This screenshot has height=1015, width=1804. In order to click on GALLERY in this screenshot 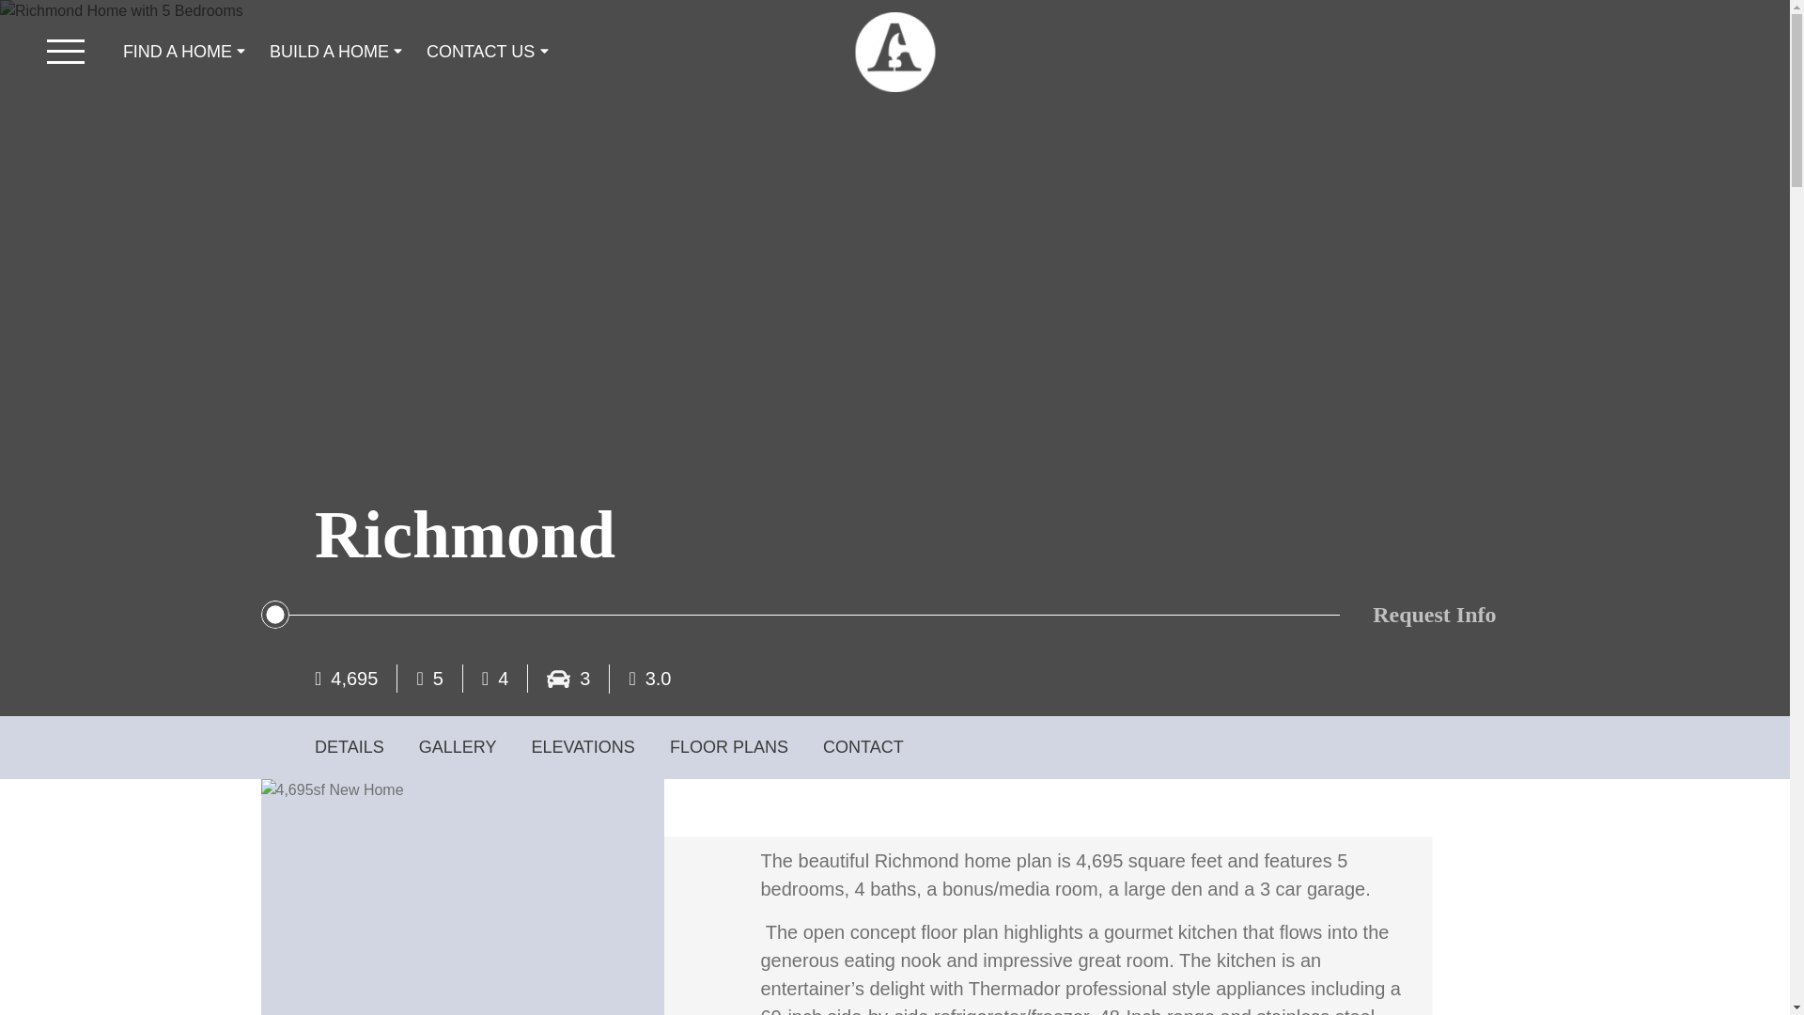, I will do `click(458, 746)`.